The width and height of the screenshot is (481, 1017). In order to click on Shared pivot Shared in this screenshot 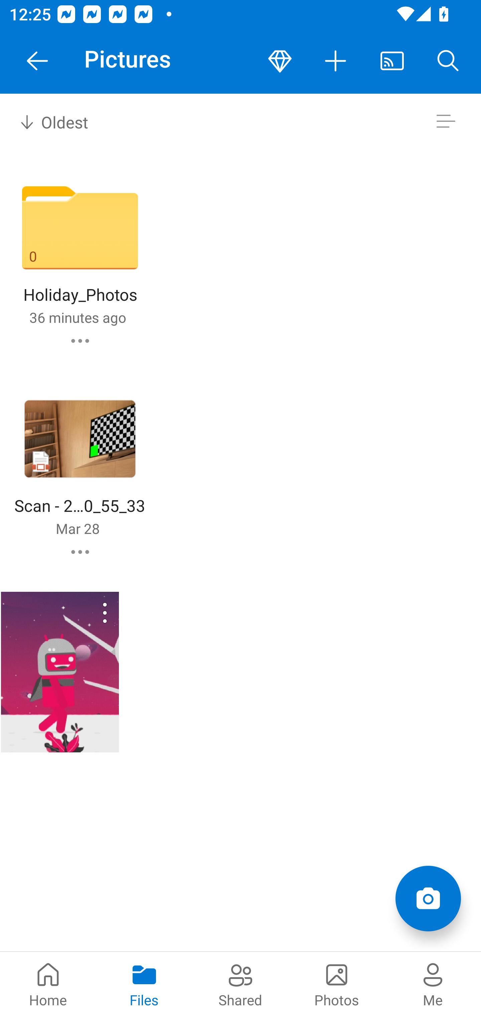, I will do `click(240, 984)`.